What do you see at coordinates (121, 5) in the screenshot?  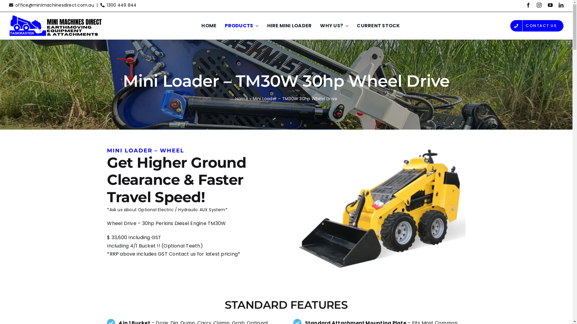 I see `1300 449 844` at bounding box center [121, 5].